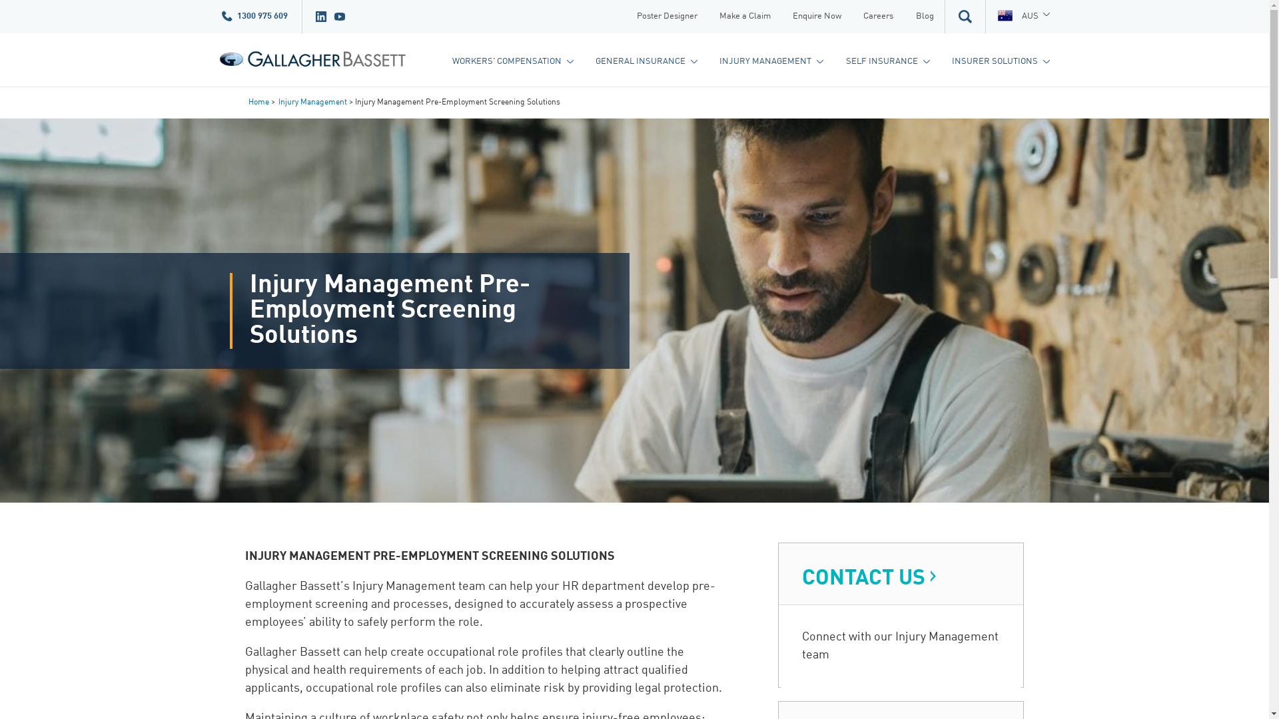  I want to click on GENERAL INSURANCE, so click(646, 62).